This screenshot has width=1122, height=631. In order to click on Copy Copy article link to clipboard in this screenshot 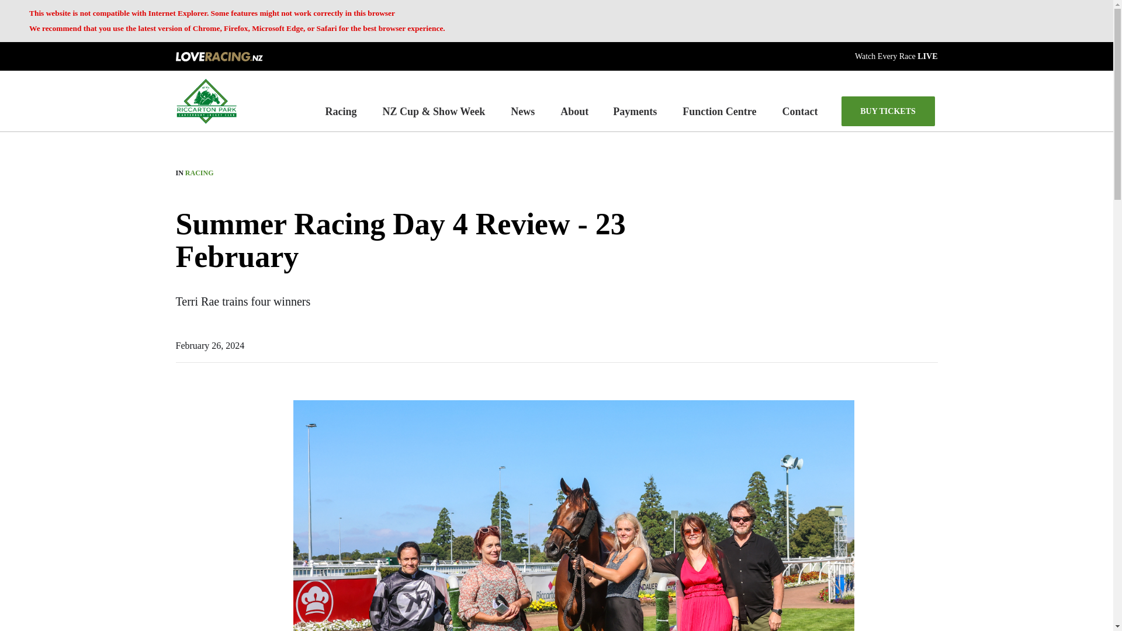, I will do `click(181, 493)`.